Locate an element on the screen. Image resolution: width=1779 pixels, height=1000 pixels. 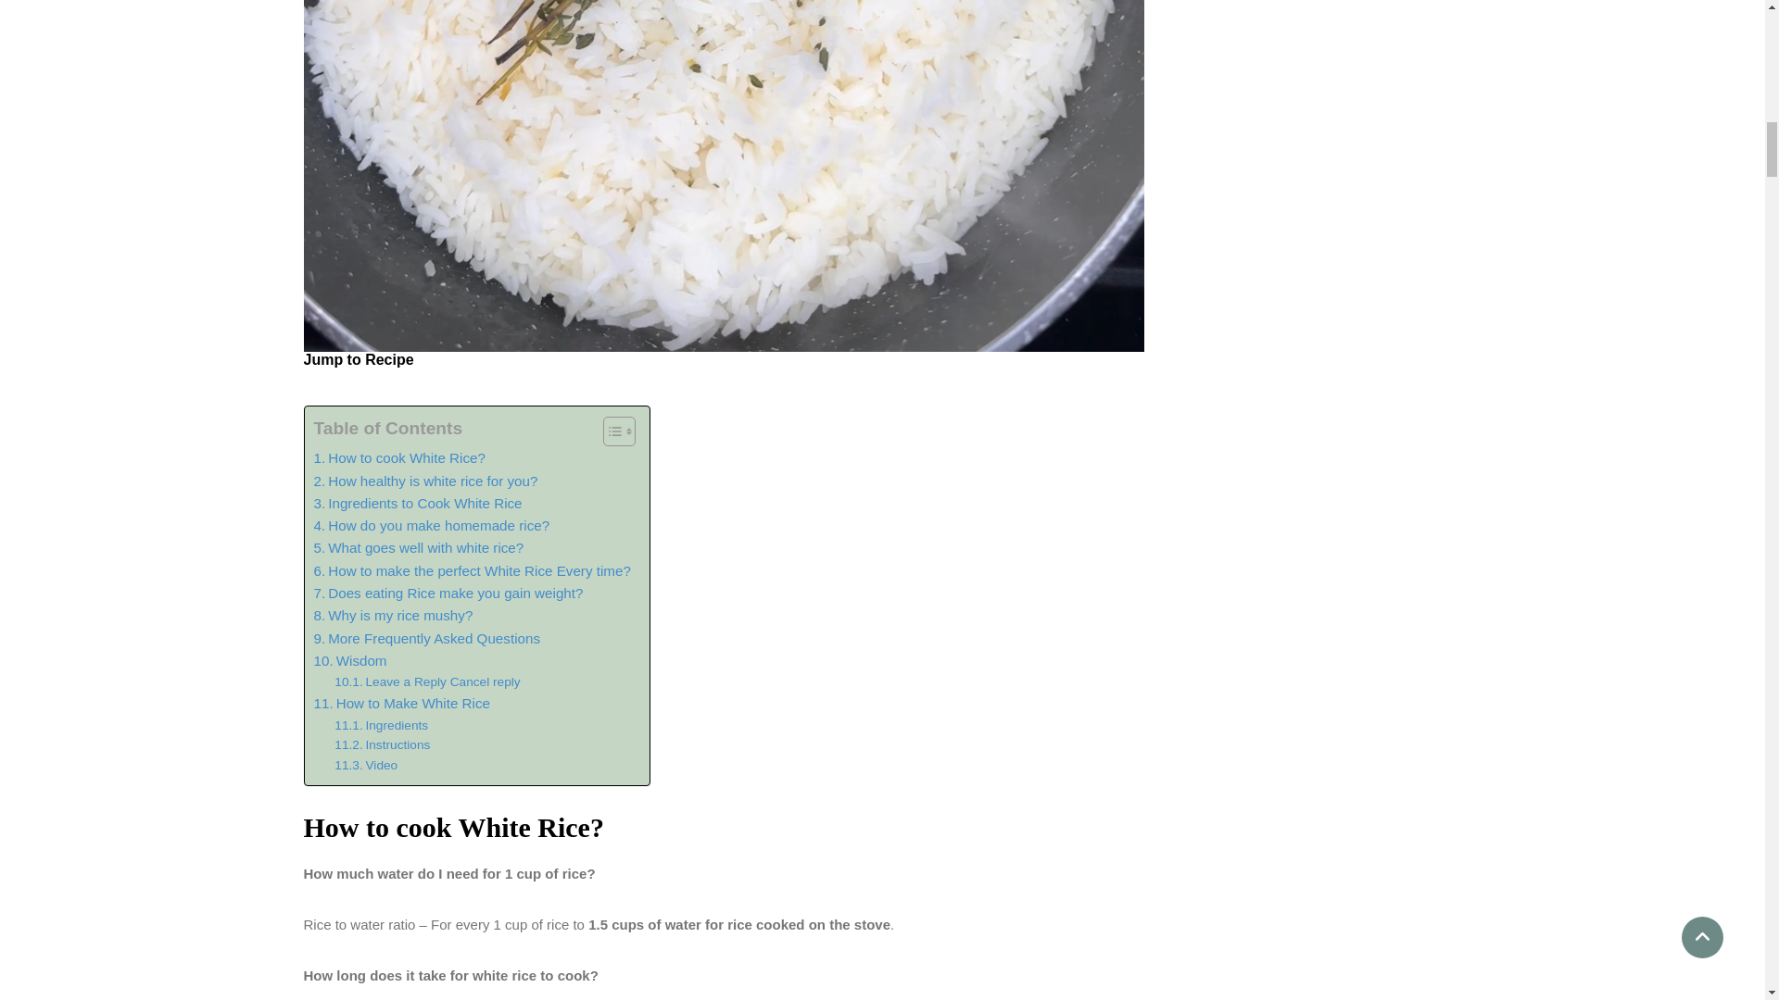
How to Make White Rice is located at coordinates (400, 704).